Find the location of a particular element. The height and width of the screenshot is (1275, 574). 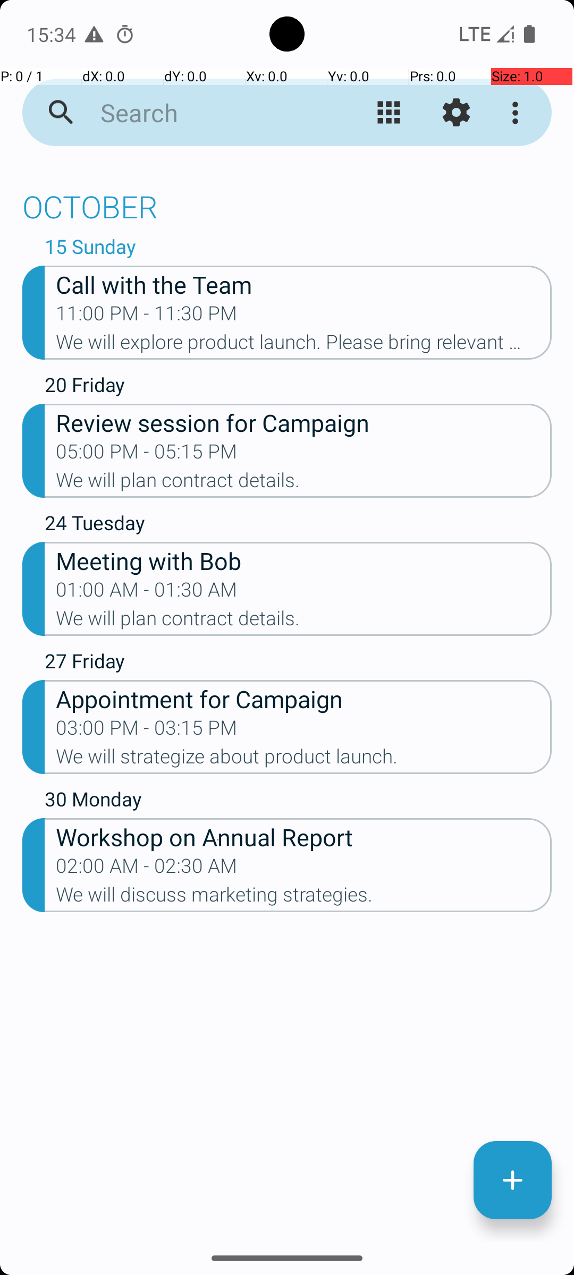

Call with the Team is located at coordinates (304, 284).